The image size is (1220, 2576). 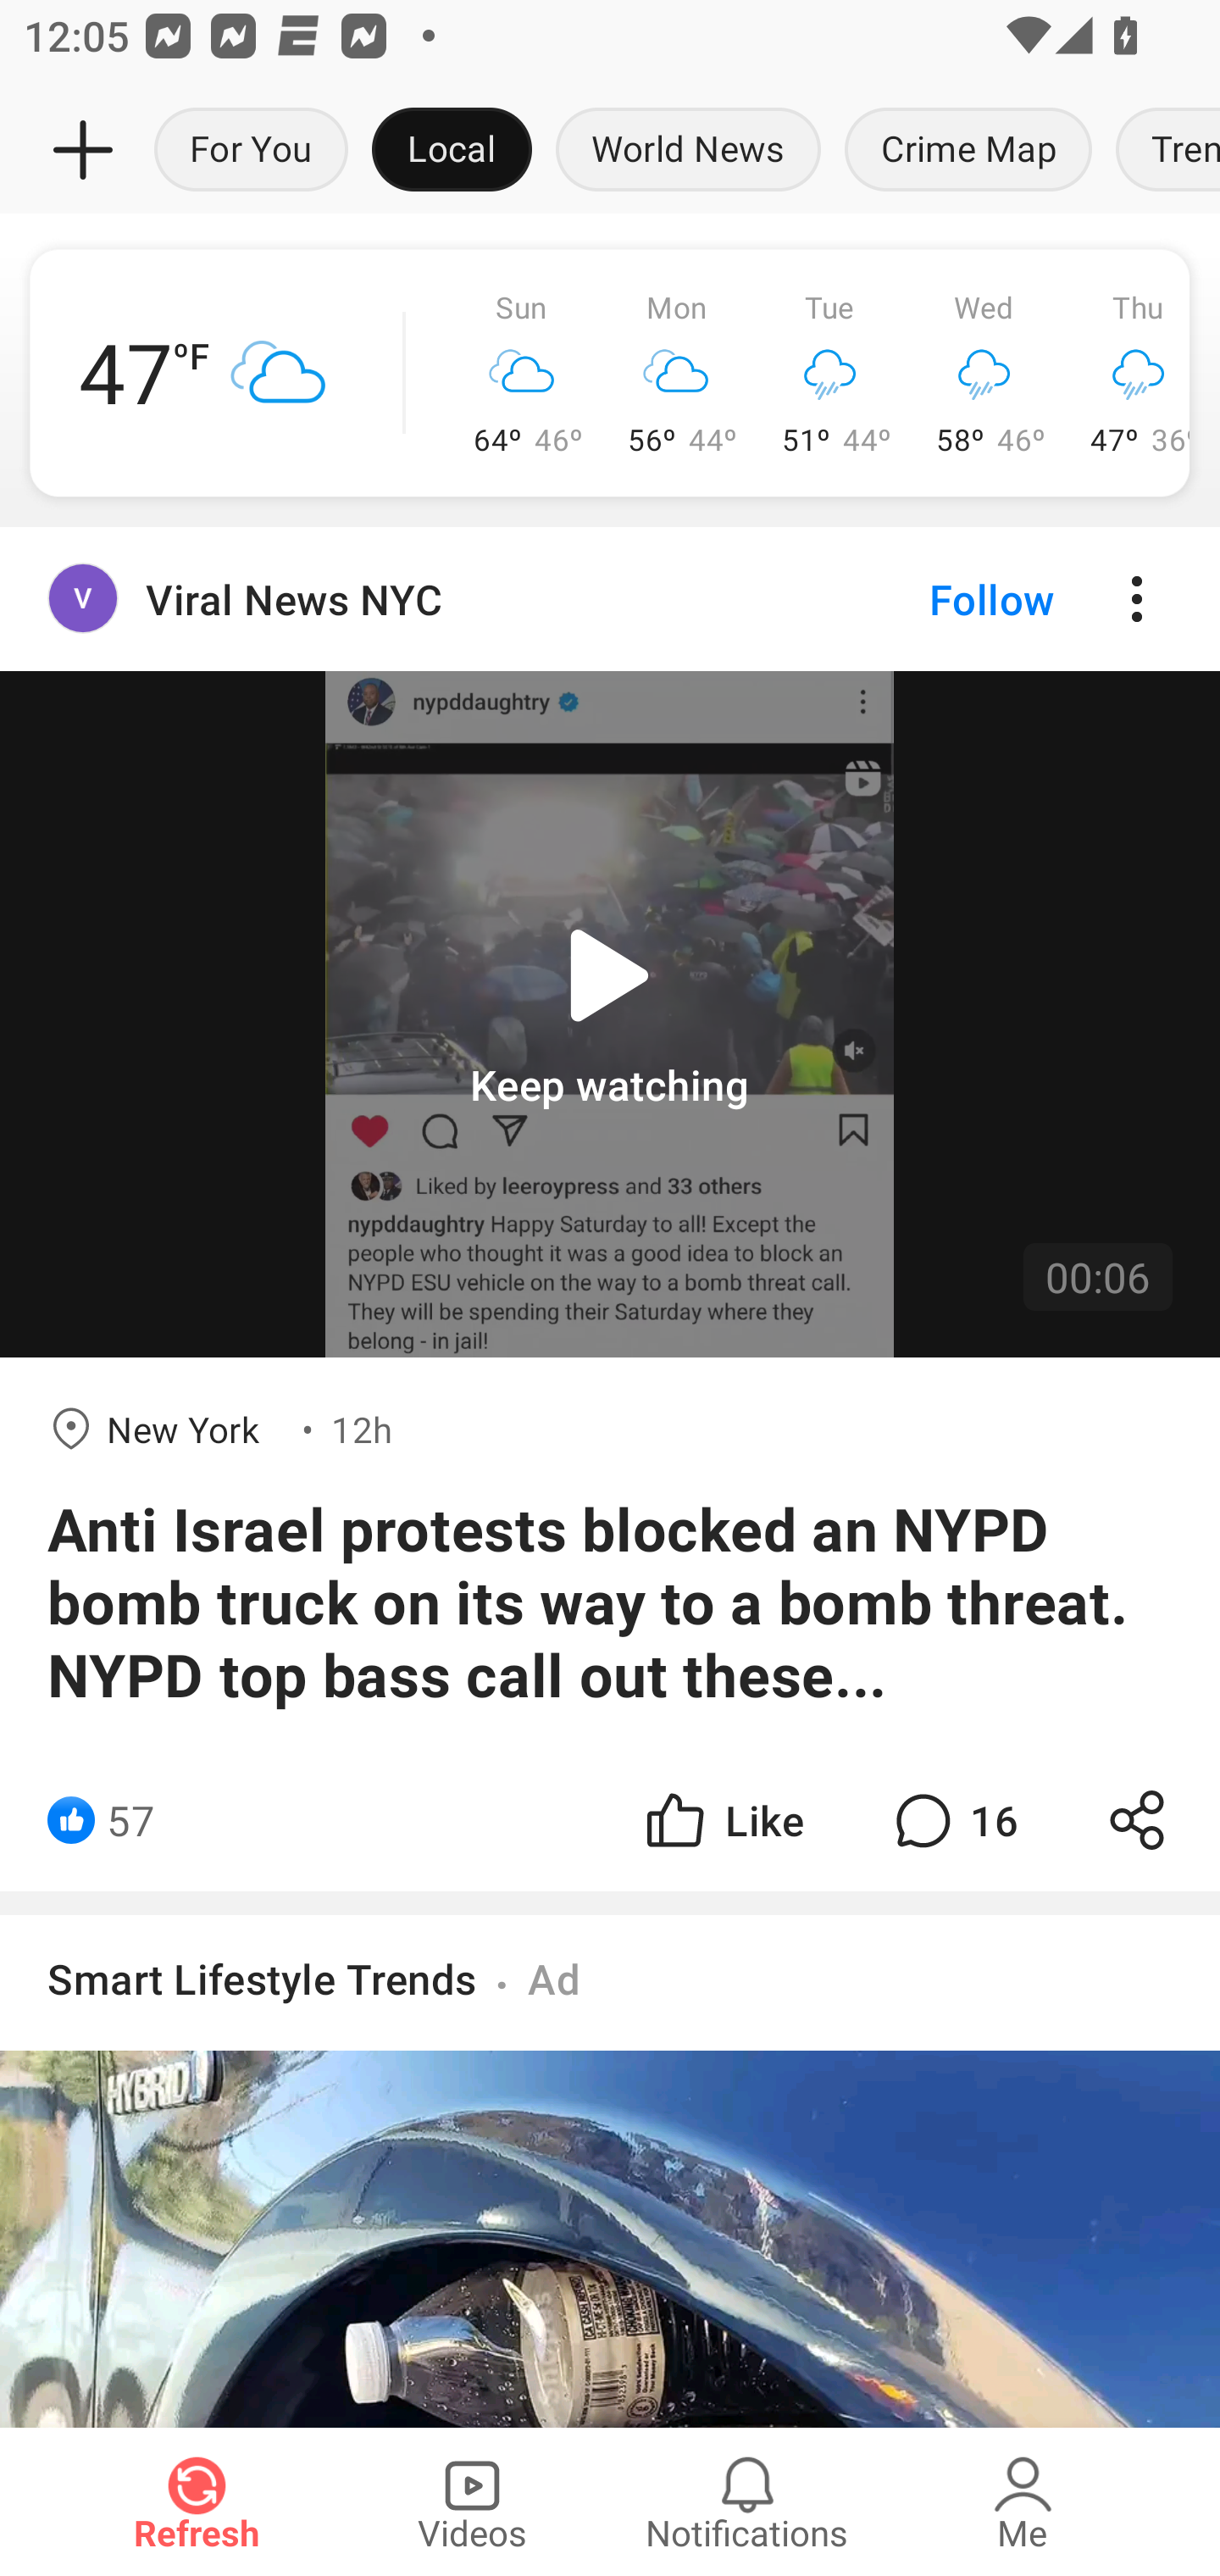 What do you see at coordinates (952, 1820) in the screenshot?
I see `16` at bounding box center [952, 1820].